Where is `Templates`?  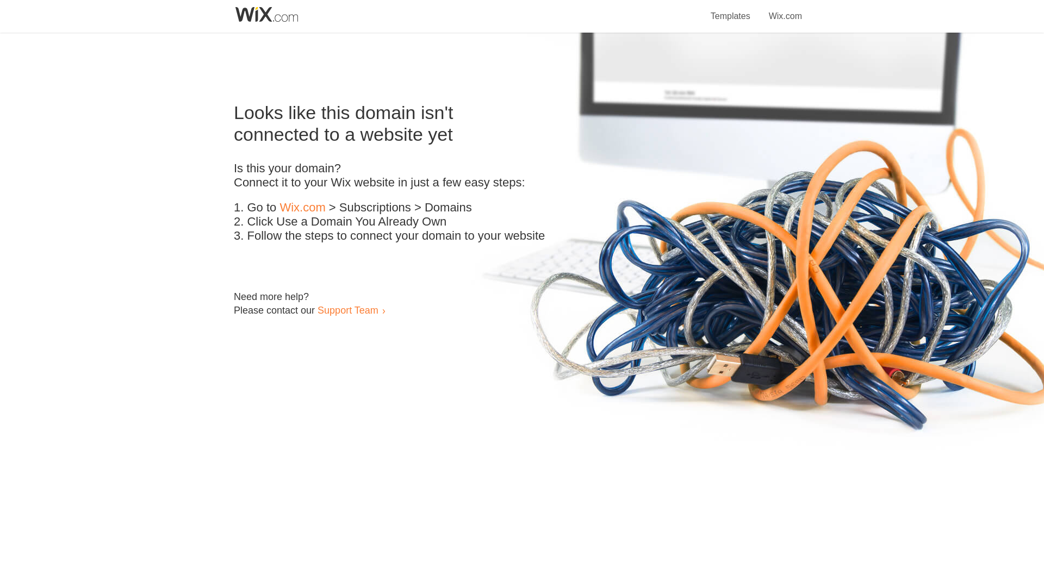 Templates is located at coordinates (731, 10).